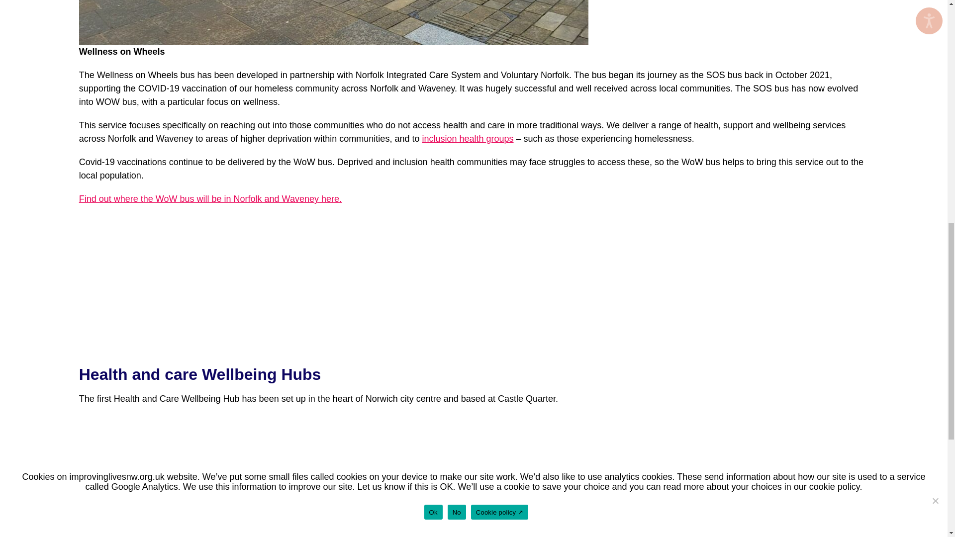 Image resolution: width=955 pixels, height=537 pixels. I want to click on Wellness hub at Castle Quarter, so click(203, 476).